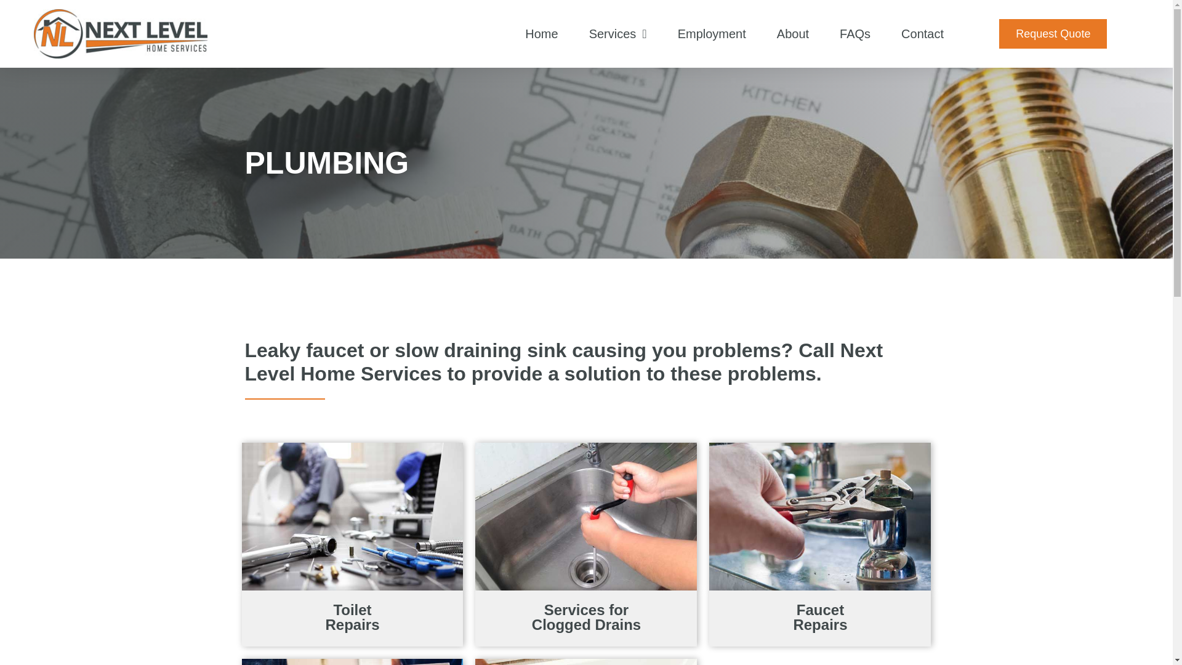 The height and width of the screenshot is (665, 1182). Describe the element at coordinates (618, 33) in the screenshot. I see `Services` at that location.